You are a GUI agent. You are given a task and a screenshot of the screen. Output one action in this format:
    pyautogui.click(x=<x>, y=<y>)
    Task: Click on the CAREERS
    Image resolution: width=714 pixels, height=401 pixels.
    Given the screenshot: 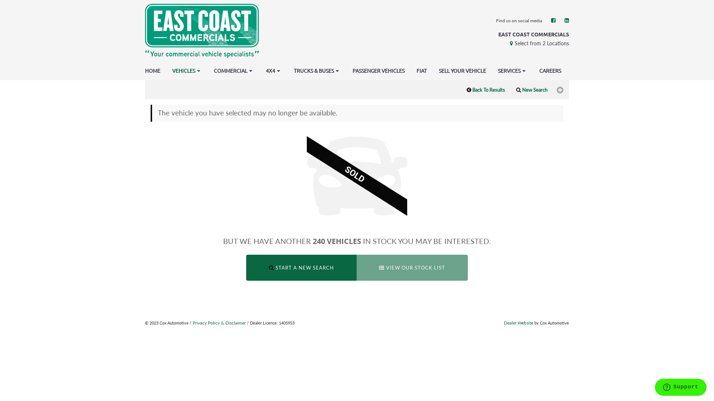 What is the action you would take?
    pyautogui.click(x=550, y=71)
    